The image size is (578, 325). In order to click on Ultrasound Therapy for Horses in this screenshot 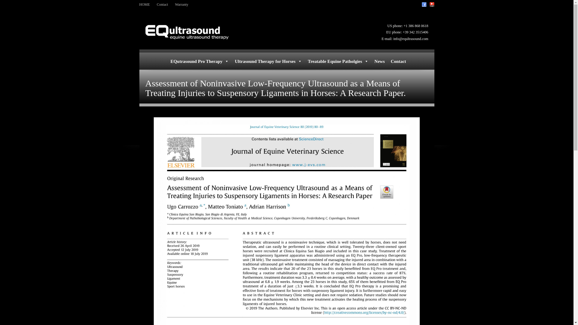, I will do `click(268, 61)`.